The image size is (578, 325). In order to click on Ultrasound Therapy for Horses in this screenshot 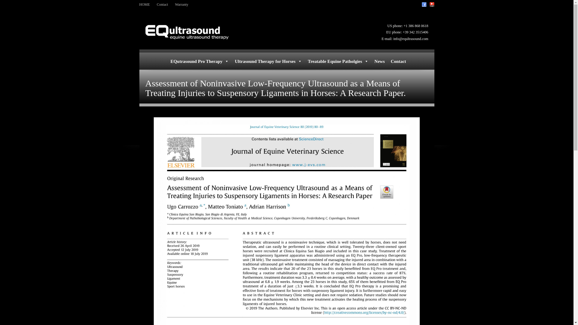, I will do `click(268, 61)`.